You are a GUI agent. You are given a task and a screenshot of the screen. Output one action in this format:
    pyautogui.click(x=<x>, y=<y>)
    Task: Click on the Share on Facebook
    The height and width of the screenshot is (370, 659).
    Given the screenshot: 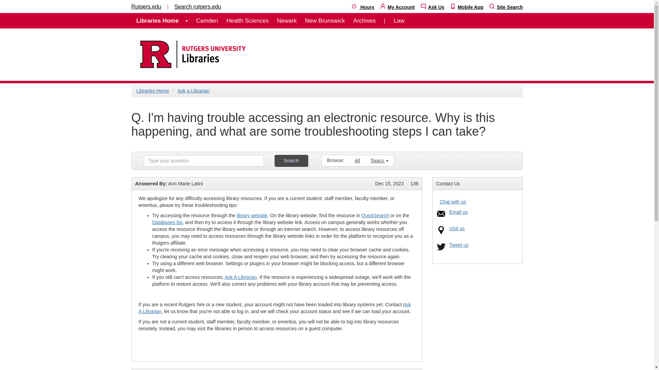 What is the action you would take?
    pyautogui.click(x=416, y=369)
    